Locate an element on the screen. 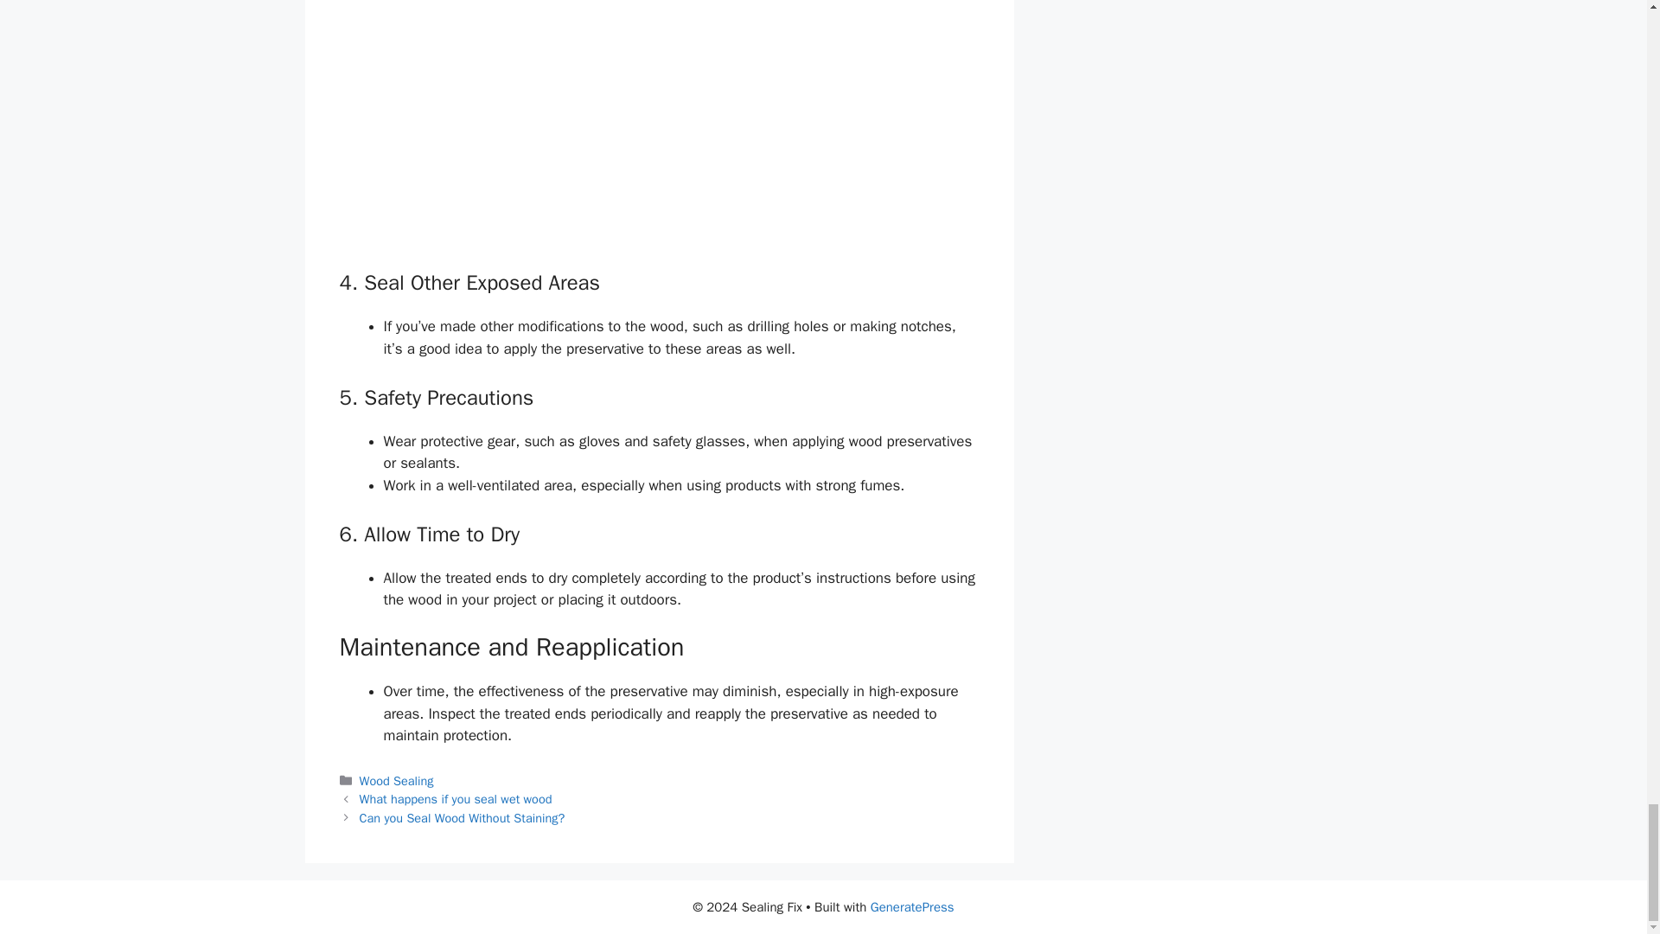 Image resolution: width=1660 pixels, height=934 pixels. Pressure-Treated Wood Preservative Tip is located at coordinates (659, 133).